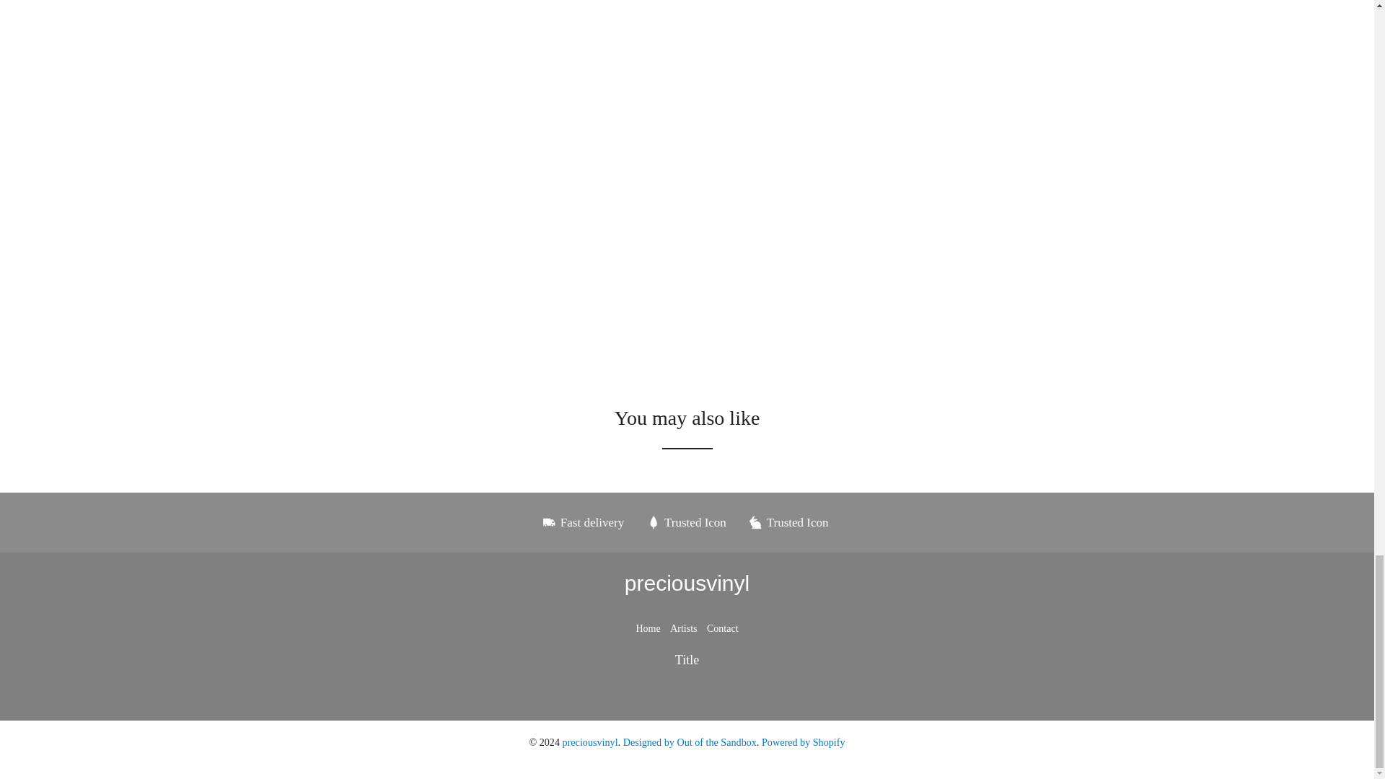 The height and width of the screenshot is (779, 1385). Describe the element at coordinates (690, 741) in the screenshot. I see `Designed by Out of the Sandbox` at that location.